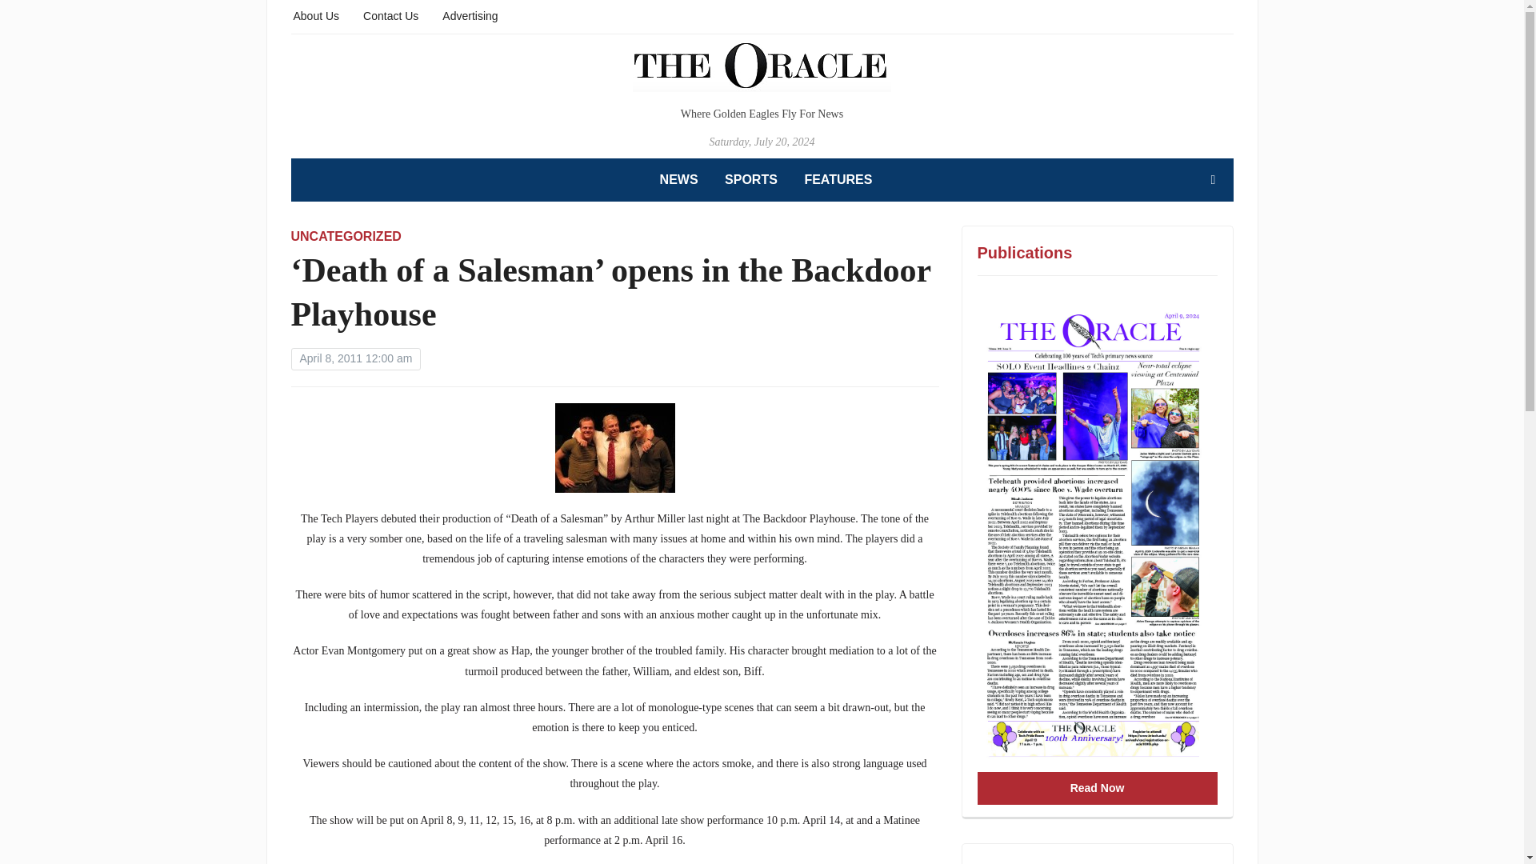 The width and height of the screenshot is (1536, 864). I want to click on Search, so click(1213, 180).